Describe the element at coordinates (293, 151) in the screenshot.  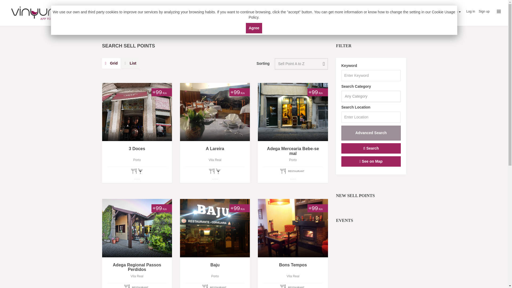
I see `Adega Mercearia Bebe-se mal` at that location.